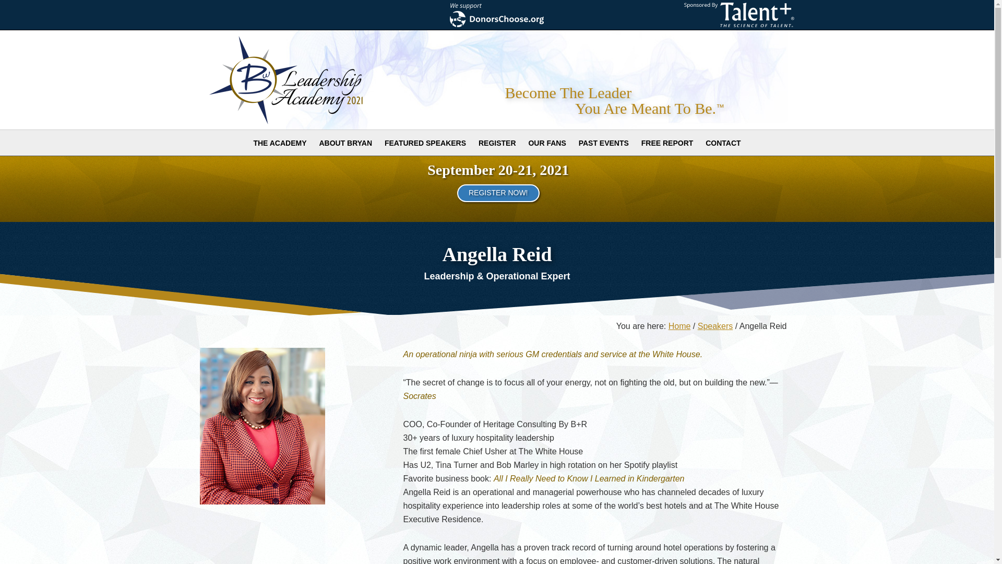 This screenshot has height=564, width=1002. What do you see at coordinates (603, 143) in the screenshot?
I see `PAST EVENTS` at bounding box center [603, 143].